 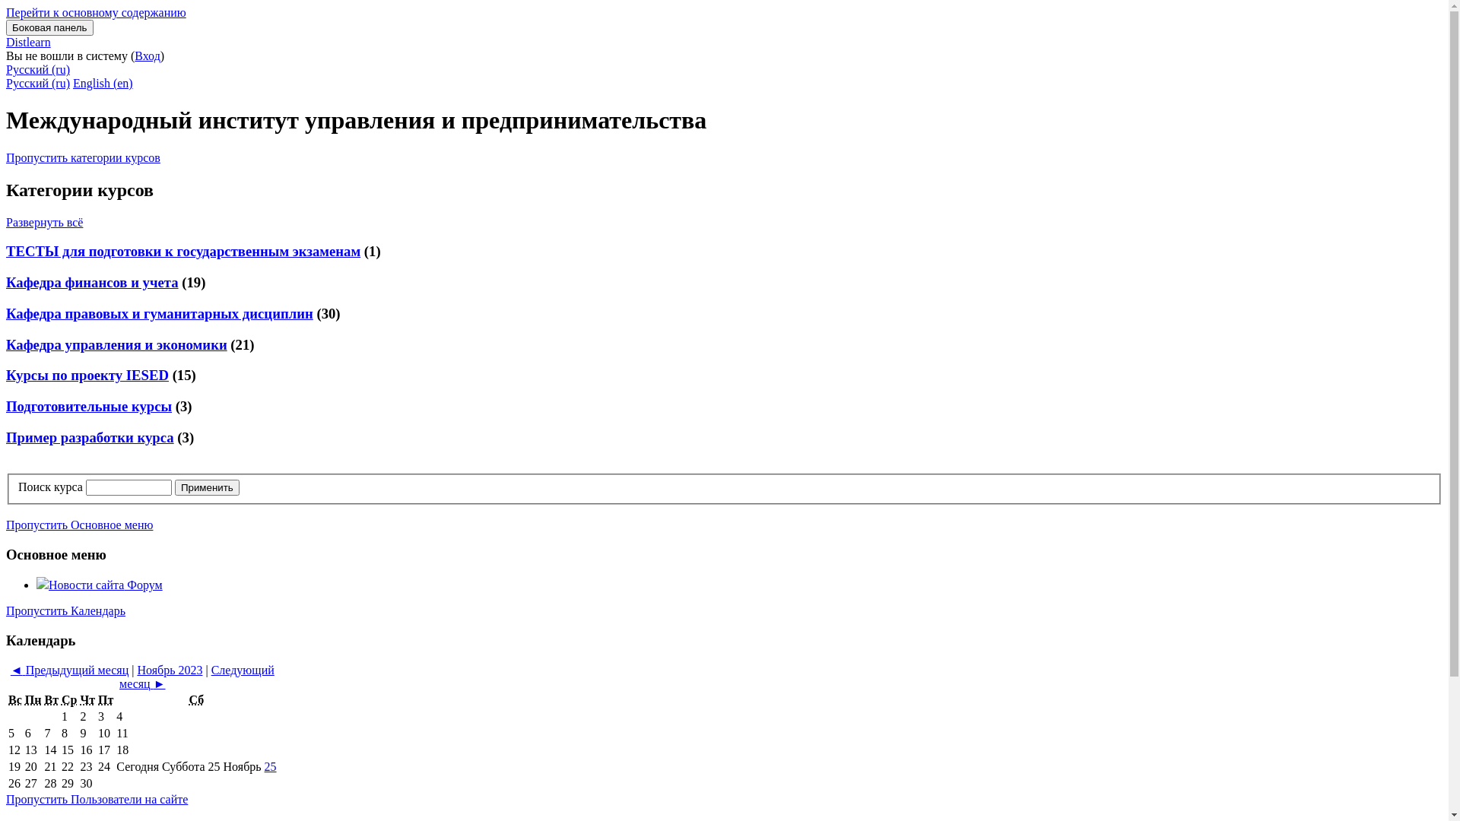 What do you see at coordinates (103, 84) in the screenshot?
I see `English (en)` at bounding box center [103, 84].